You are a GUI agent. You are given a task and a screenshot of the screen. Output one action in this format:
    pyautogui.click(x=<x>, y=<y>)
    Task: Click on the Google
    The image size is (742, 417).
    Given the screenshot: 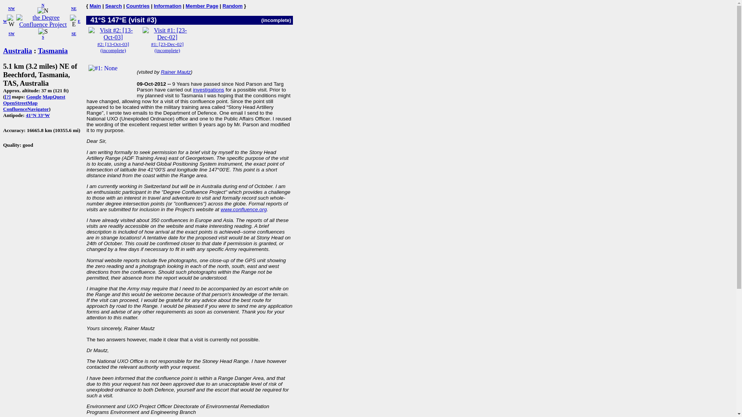 What is the action you would take?
    pyautogui.click(x=34, y=97)
    